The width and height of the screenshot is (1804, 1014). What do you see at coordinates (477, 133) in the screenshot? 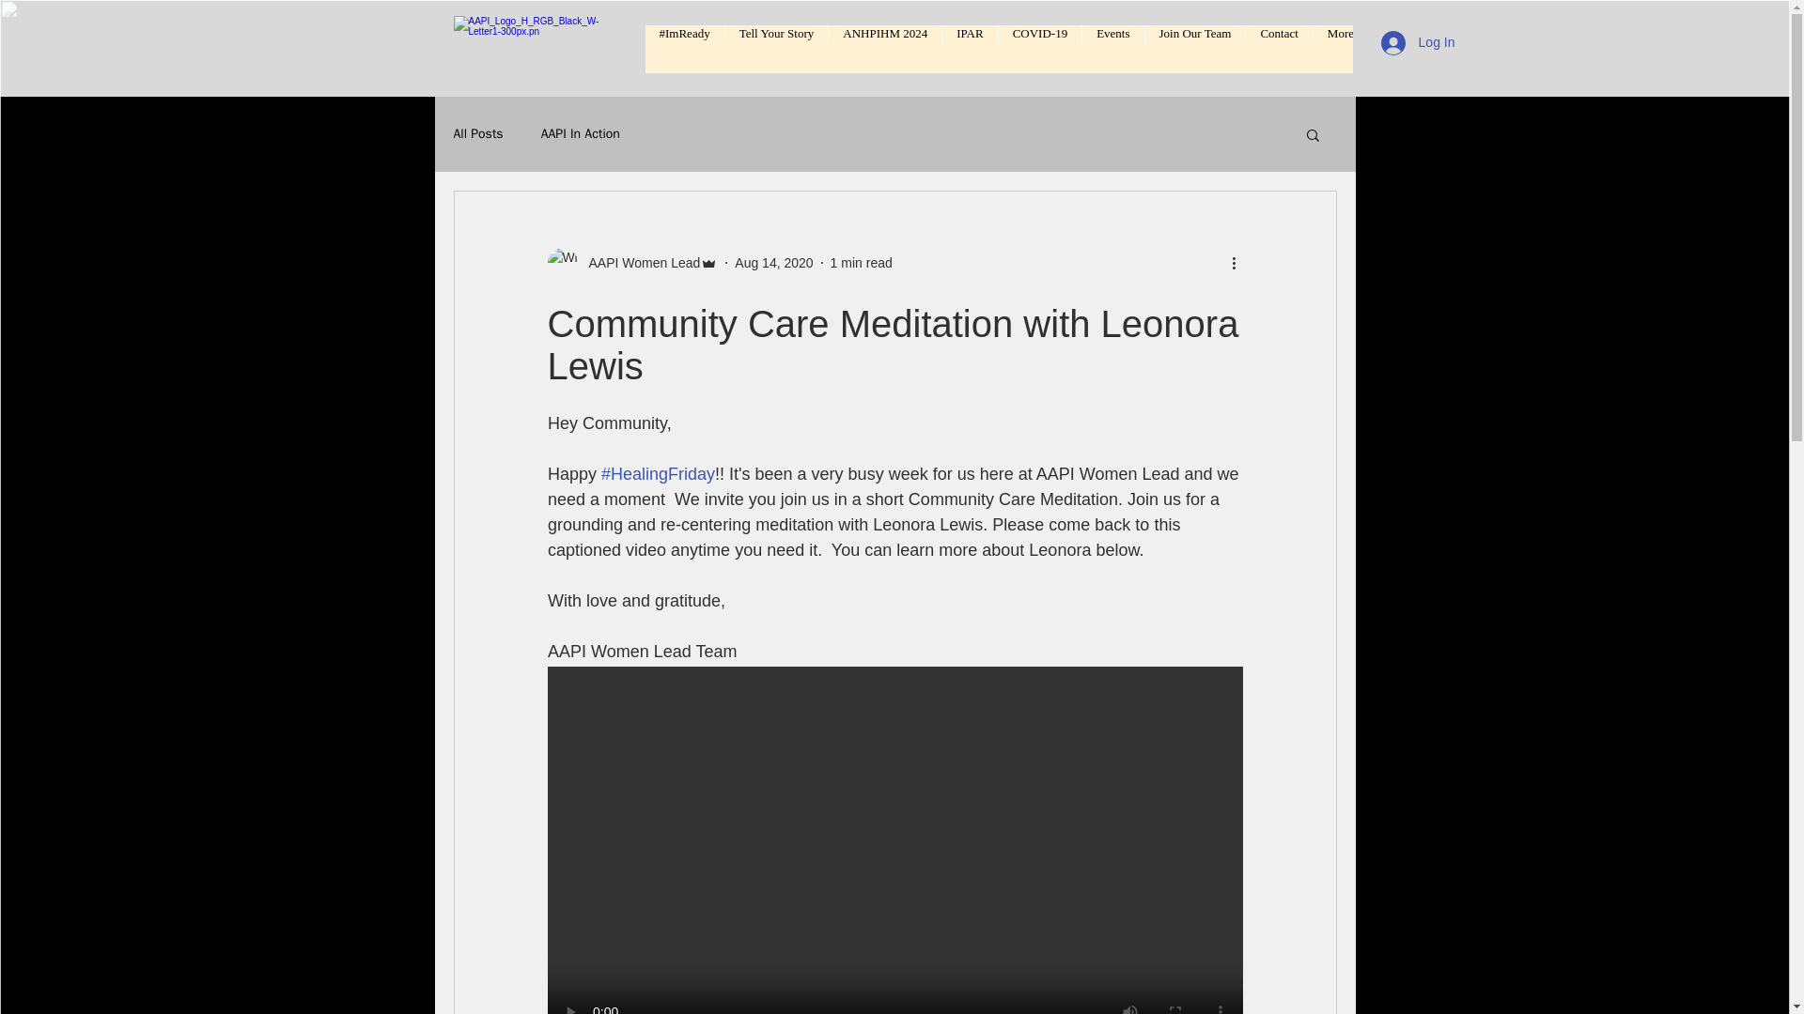
I see `All Posts` at bounding box center [477, 133].